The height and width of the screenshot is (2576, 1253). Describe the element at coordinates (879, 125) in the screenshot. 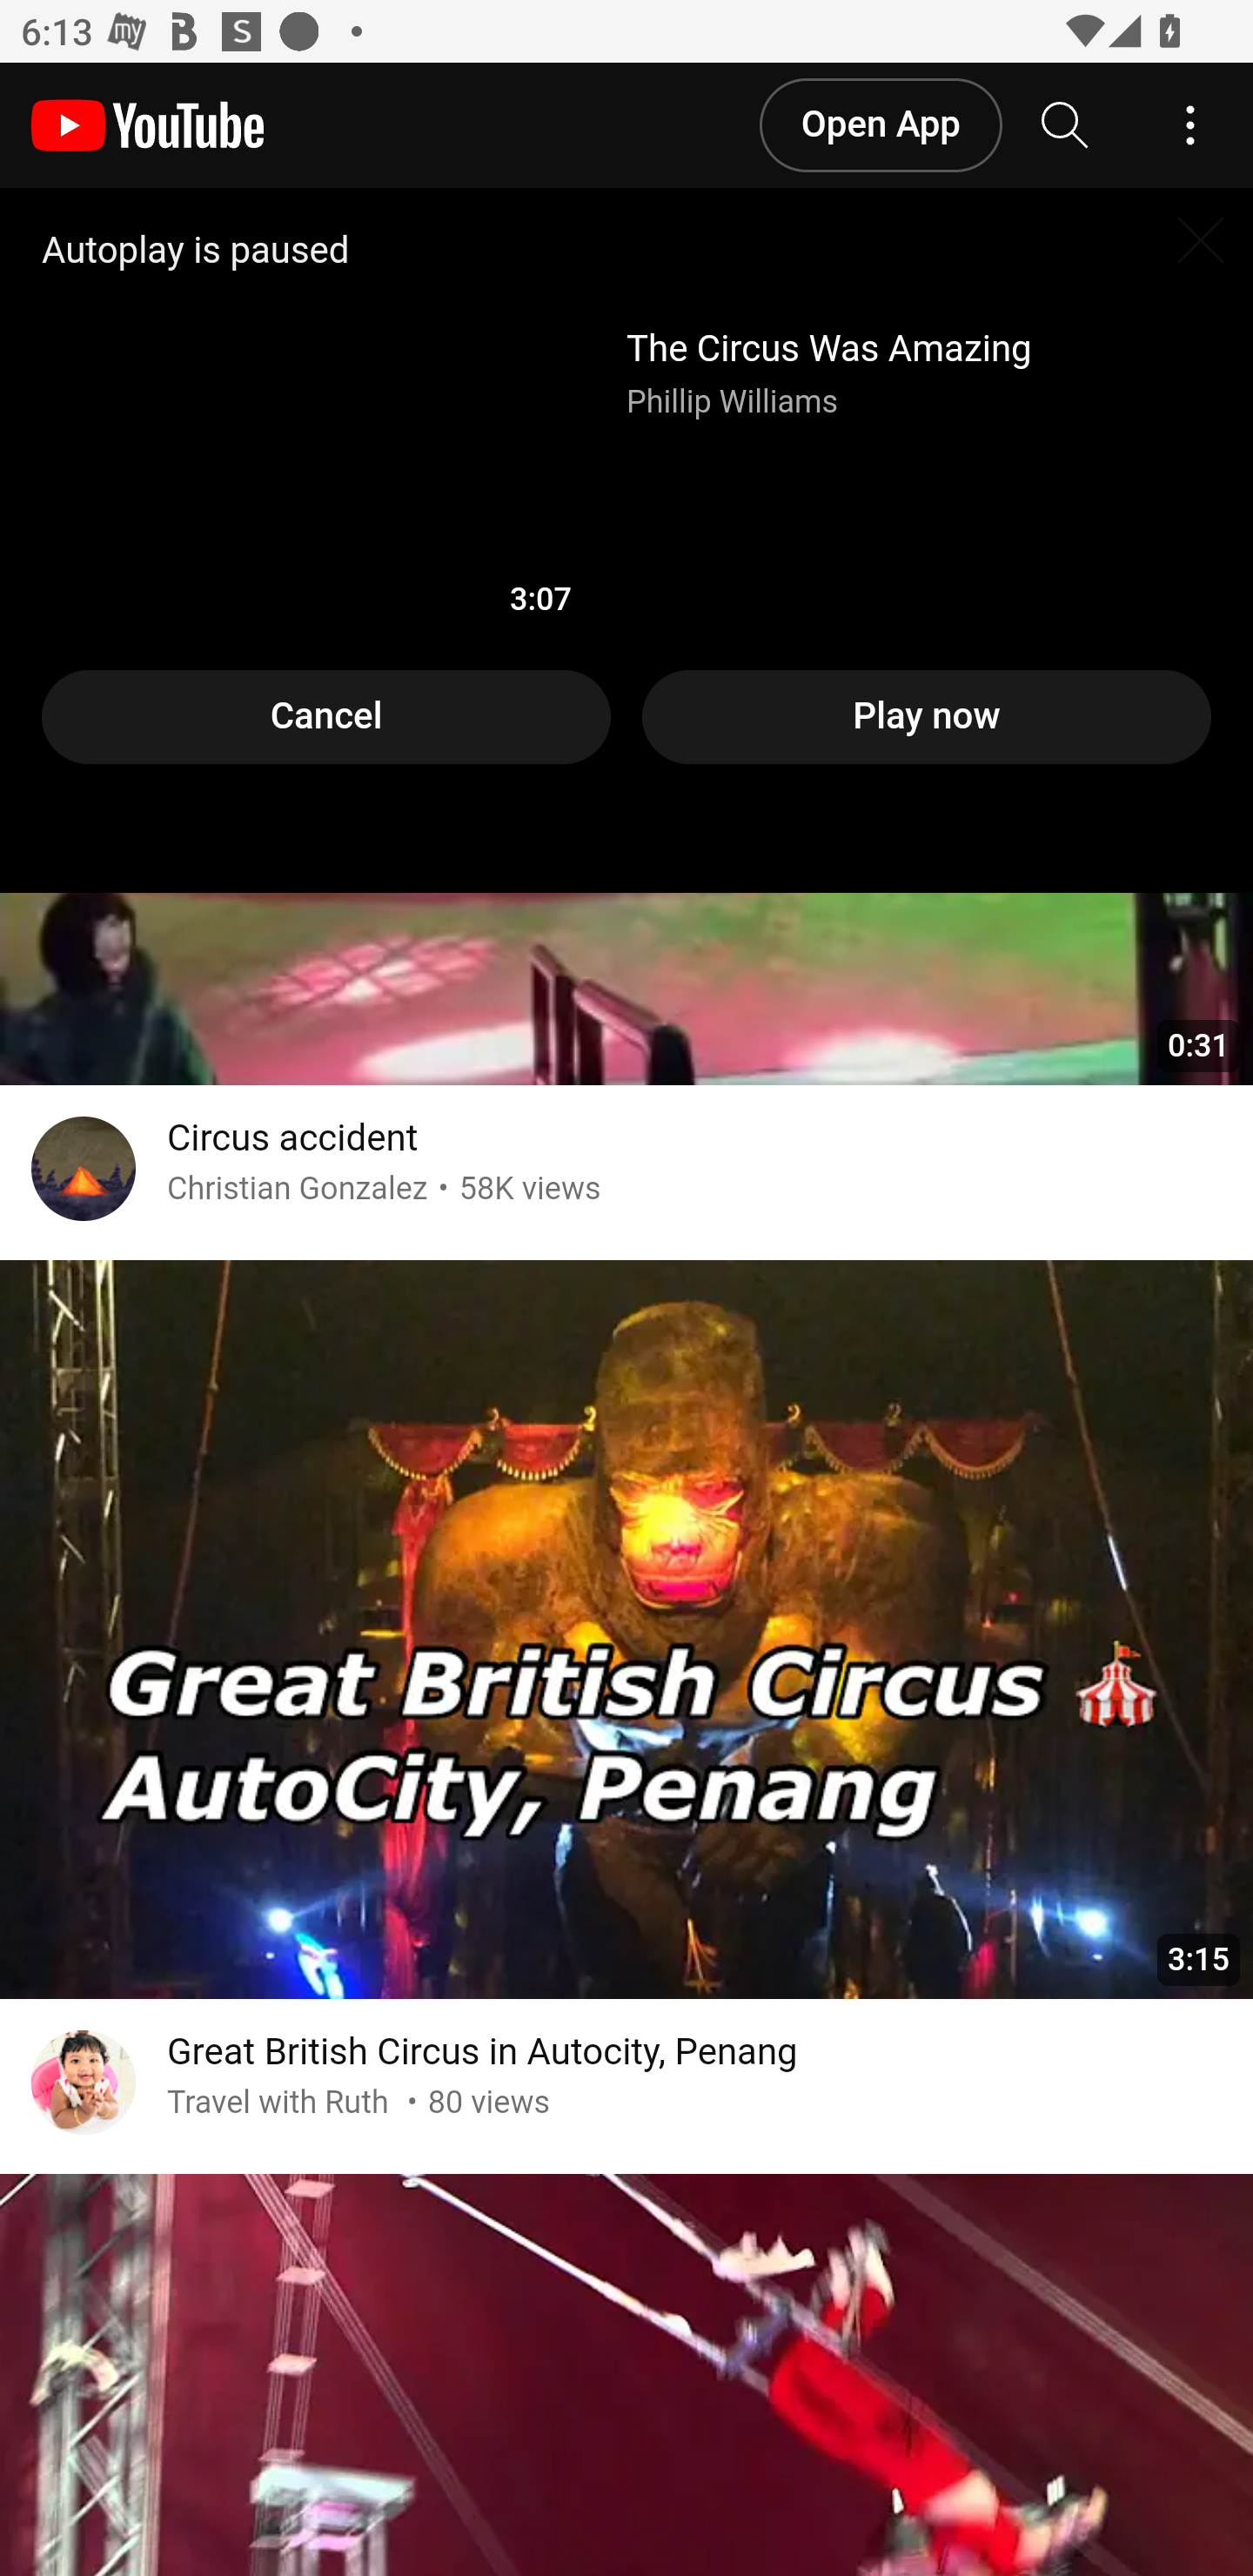

I see `Open App` at that location.